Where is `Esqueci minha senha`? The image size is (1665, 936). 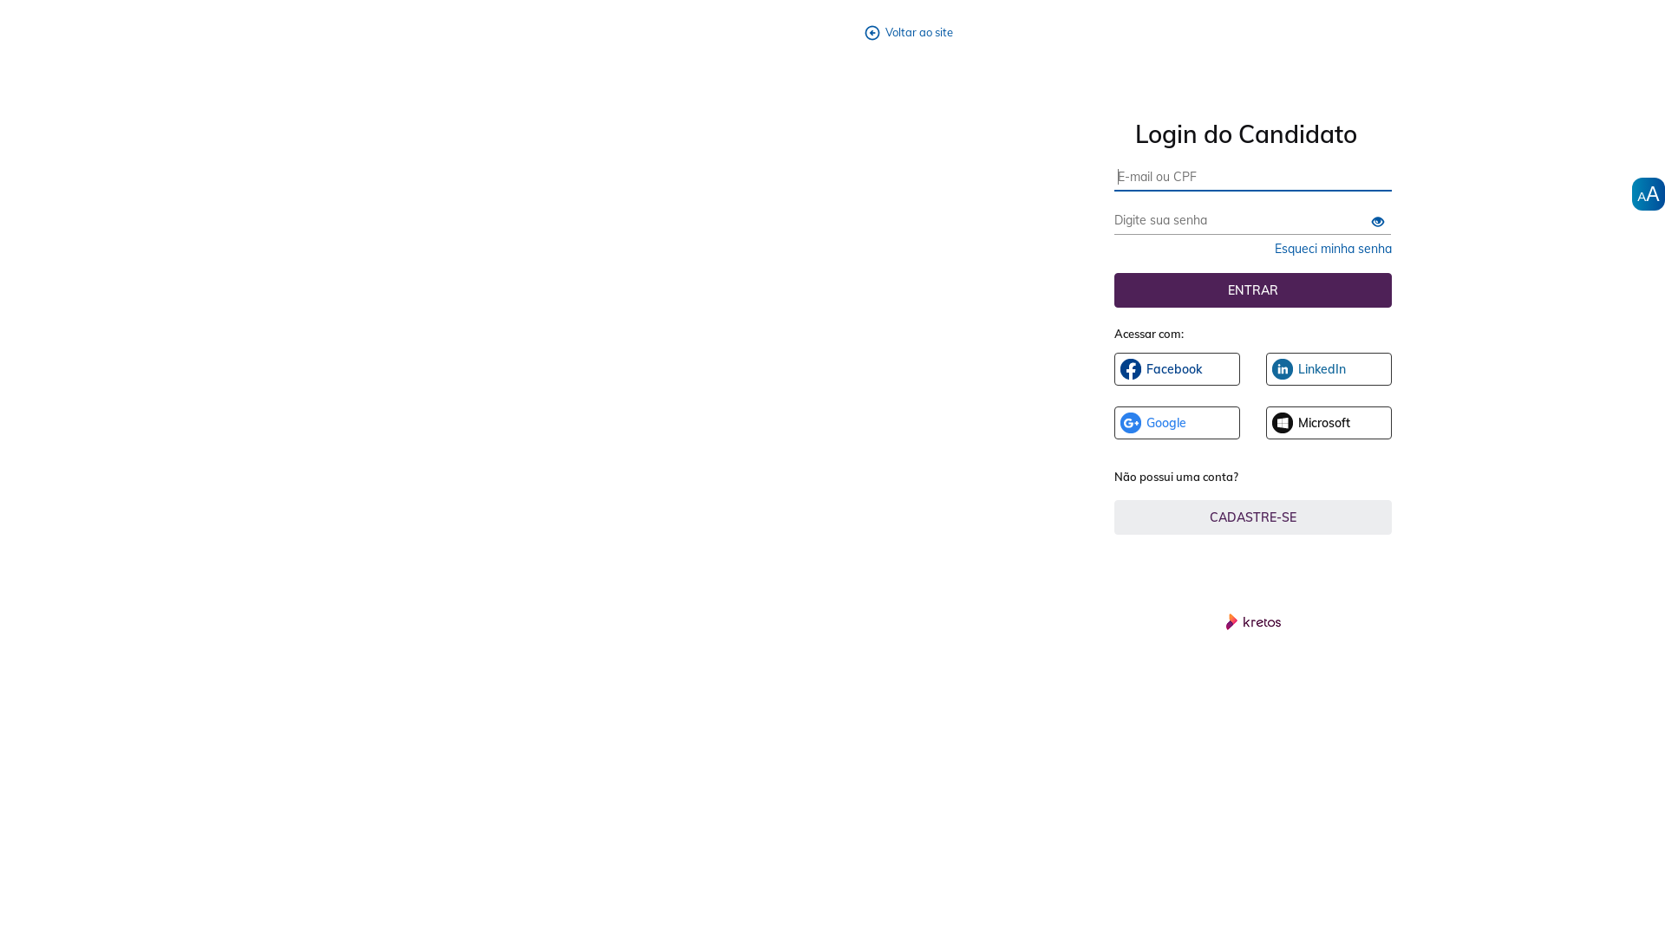
Esqueci minha senha is located at coordinates (1334, 249).